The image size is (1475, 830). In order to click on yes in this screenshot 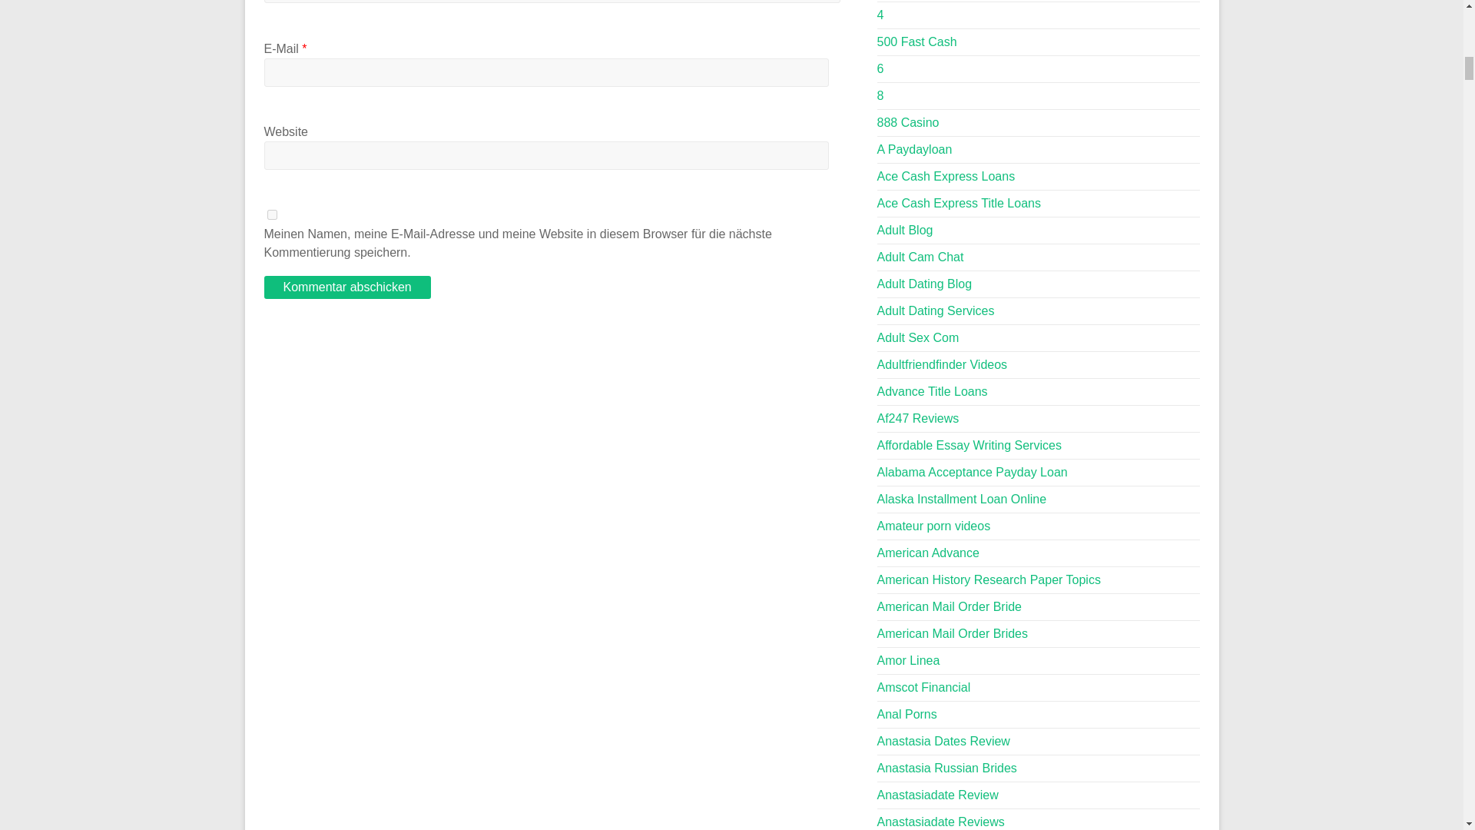, I will do `click(272, 215)`.